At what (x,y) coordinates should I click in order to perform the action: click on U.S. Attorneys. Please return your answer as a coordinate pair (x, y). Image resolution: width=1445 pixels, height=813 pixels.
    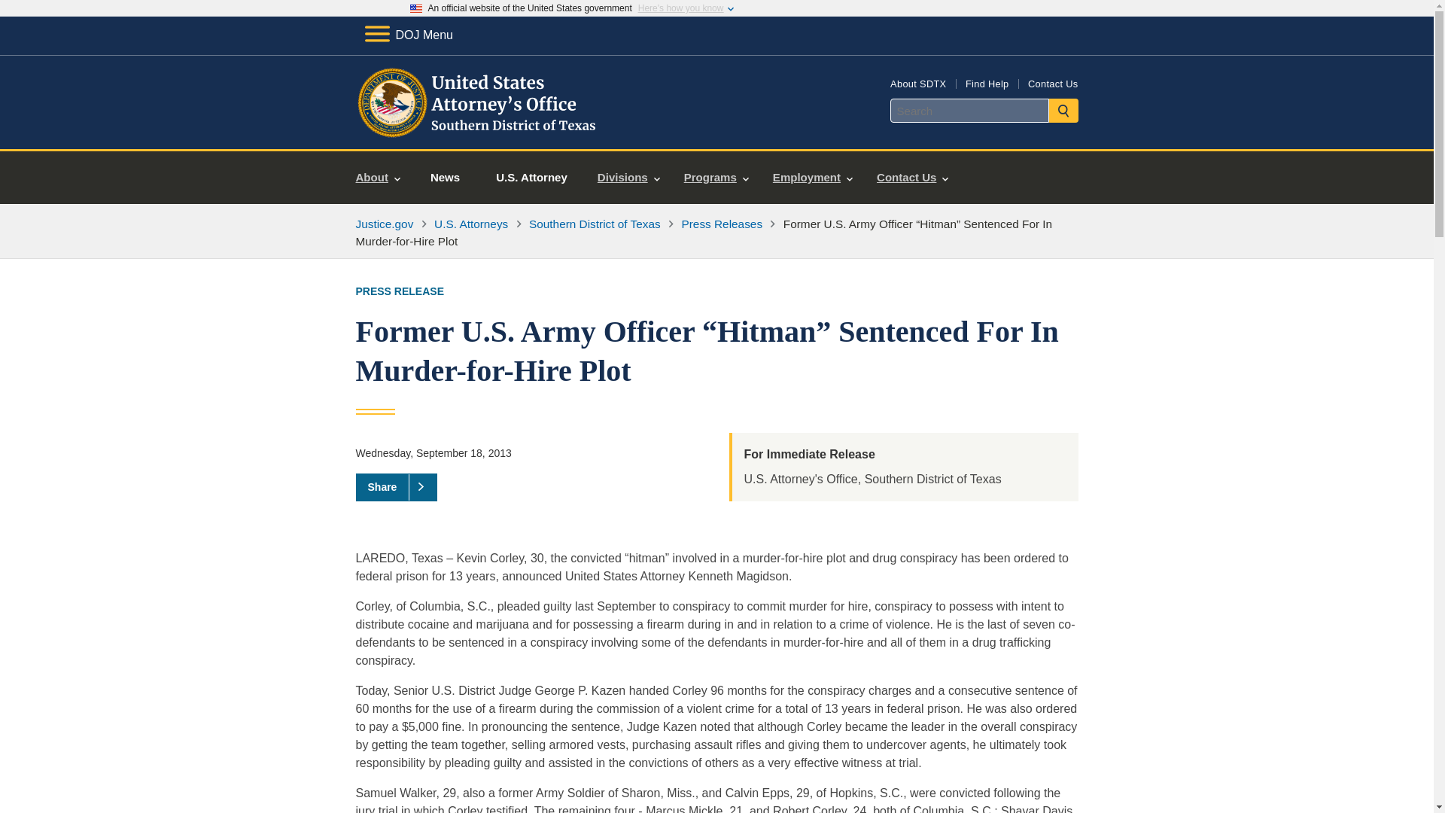
    Looking at the image, I should click on (471, 224).